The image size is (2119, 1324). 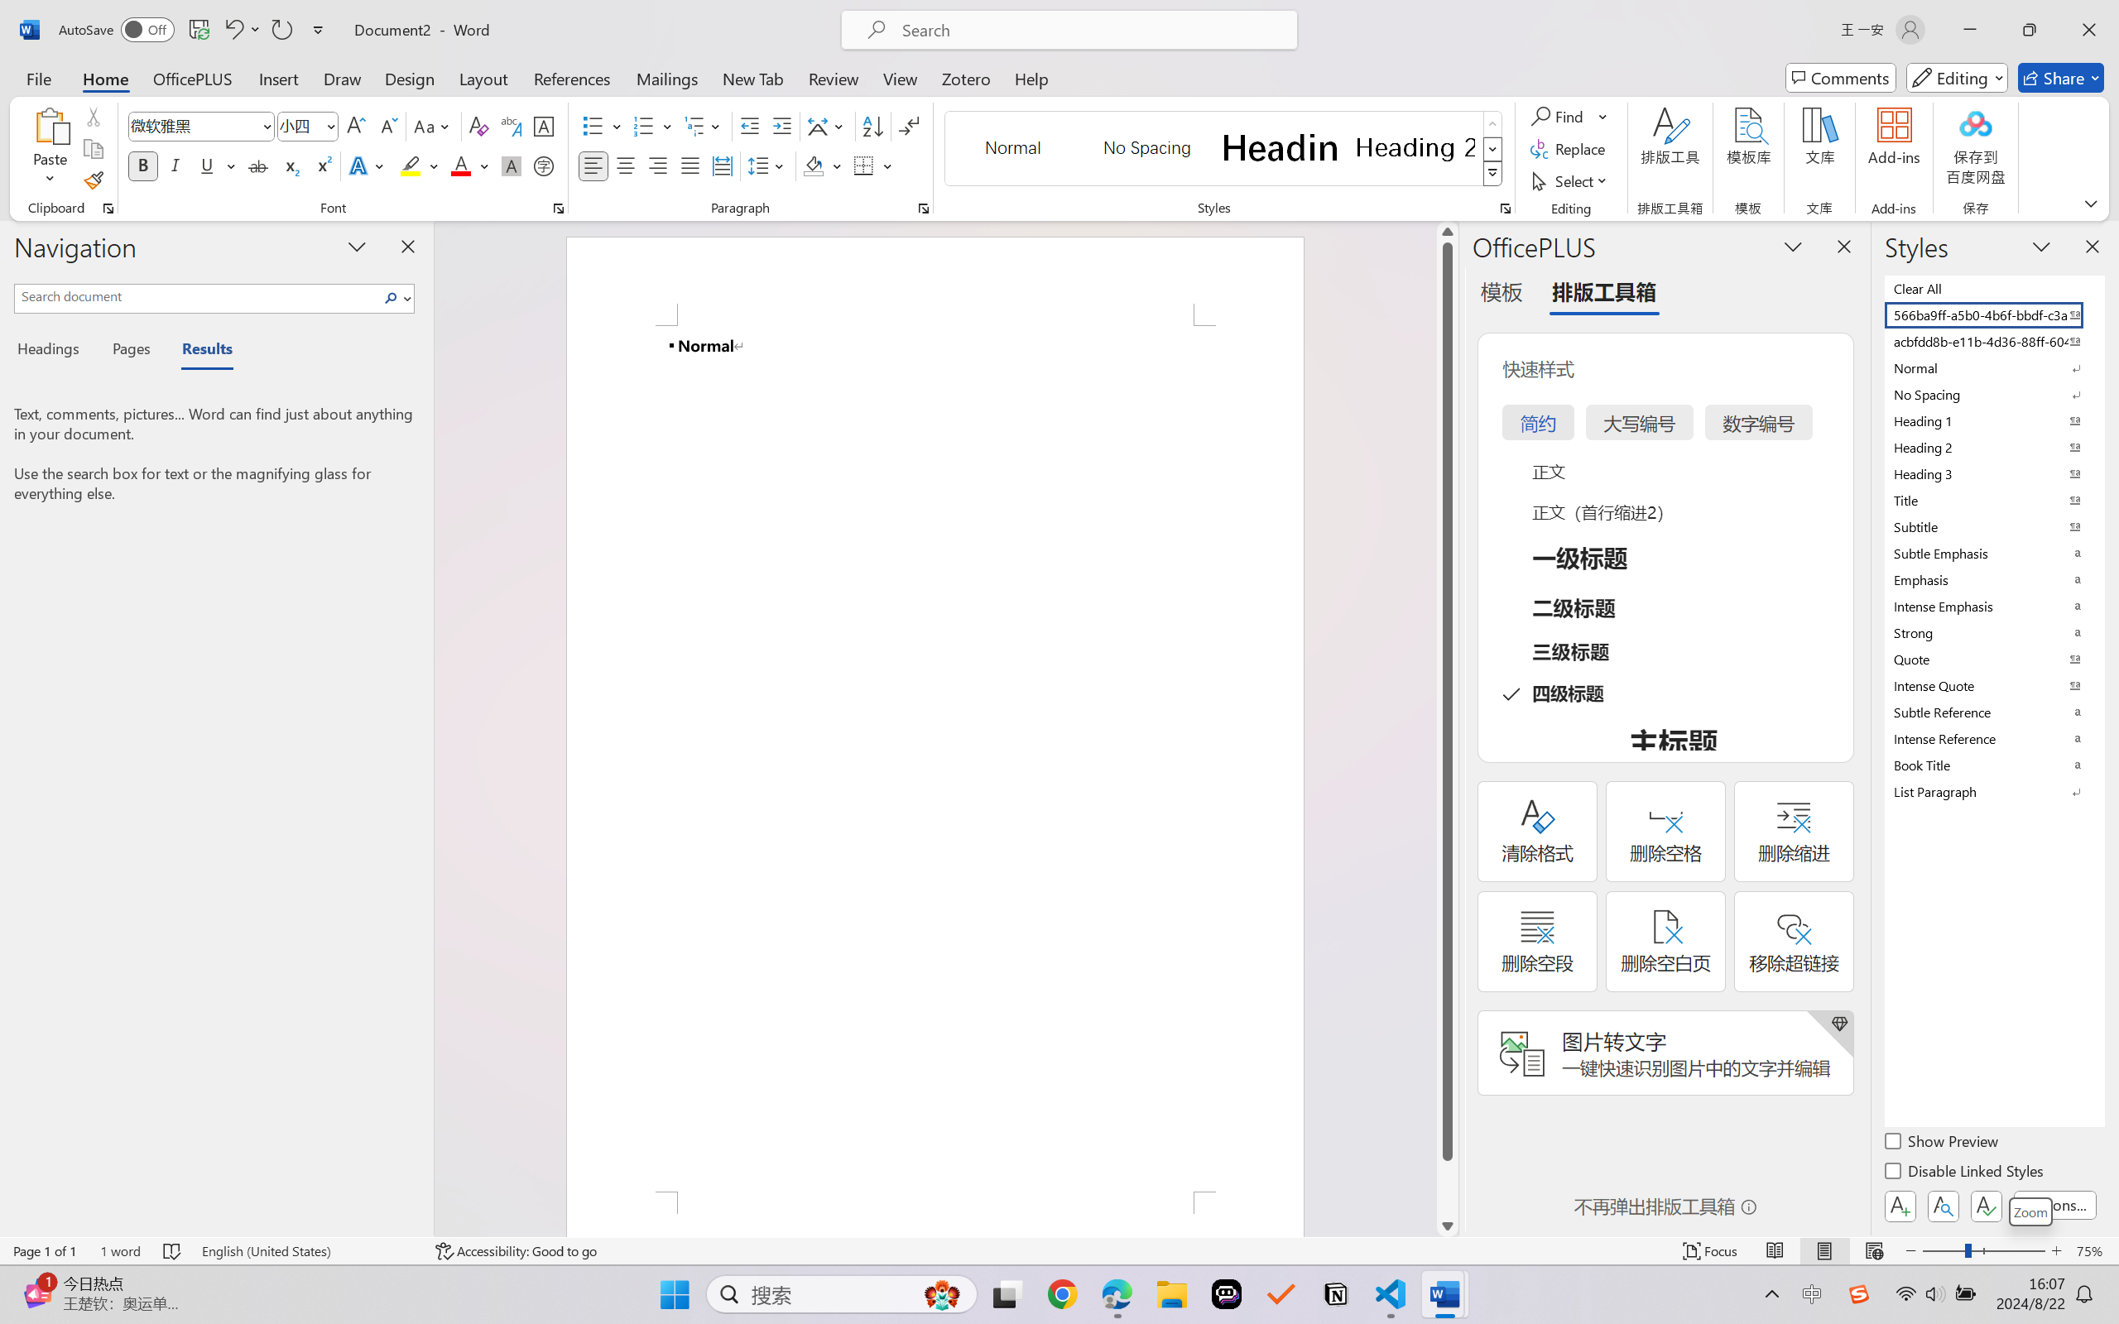 What do you see at coordinates (1993, 526) in the screenshot?
I see `Subtitle` at bounding box center [1993, 526].